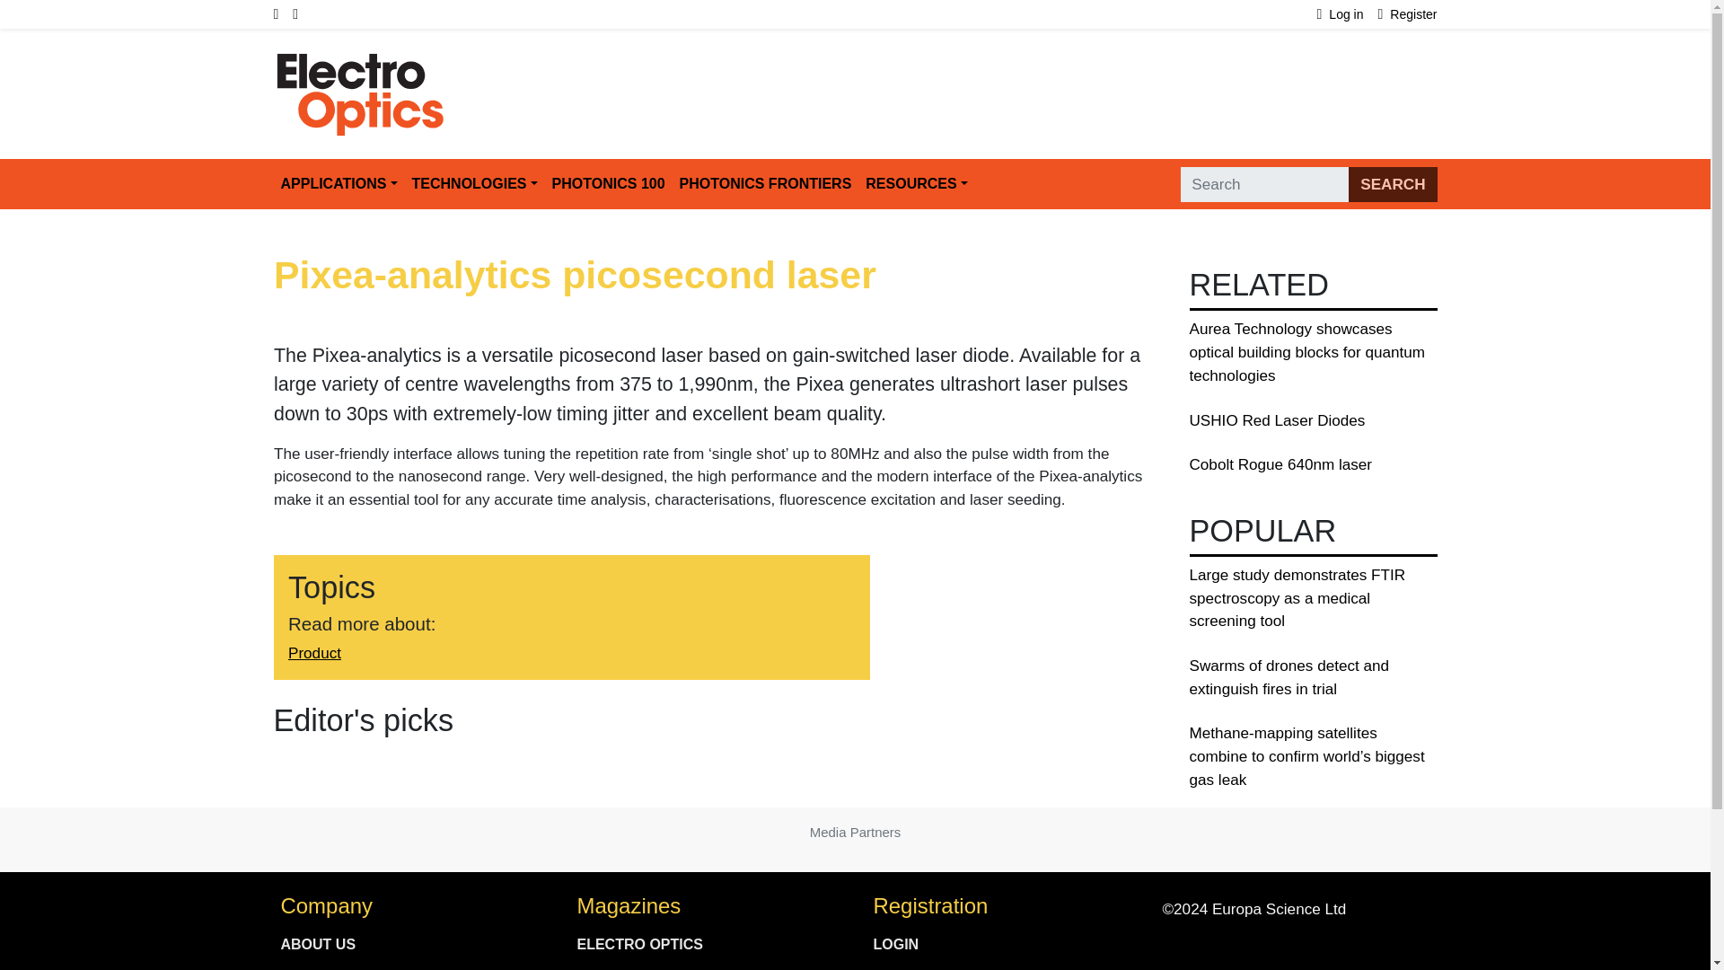 The width and height of the screenshot is (1724, 970). I want to click on Product, so click(313, 654).